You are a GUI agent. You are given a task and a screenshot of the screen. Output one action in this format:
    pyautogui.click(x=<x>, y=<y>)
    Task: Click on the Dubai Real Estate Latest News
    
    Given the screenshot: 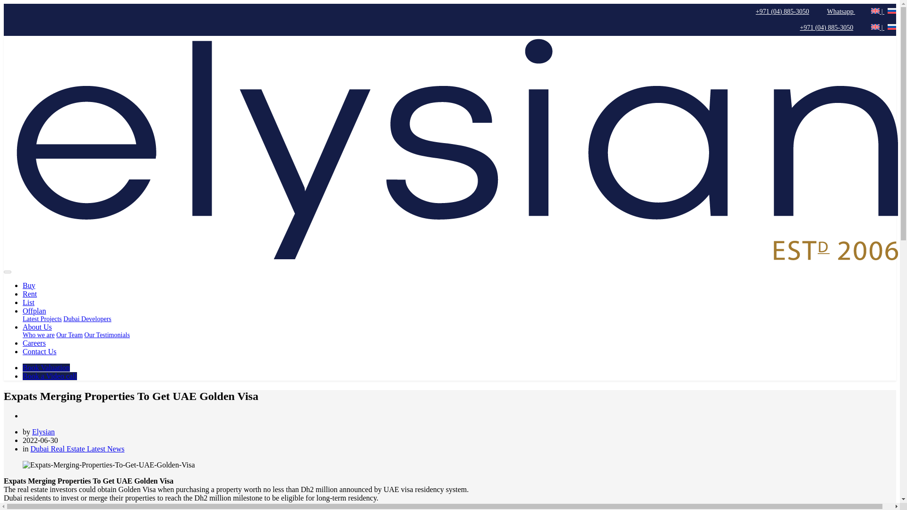 What is the action you would take?
    pyautogui.click(x=77, y=449)
    